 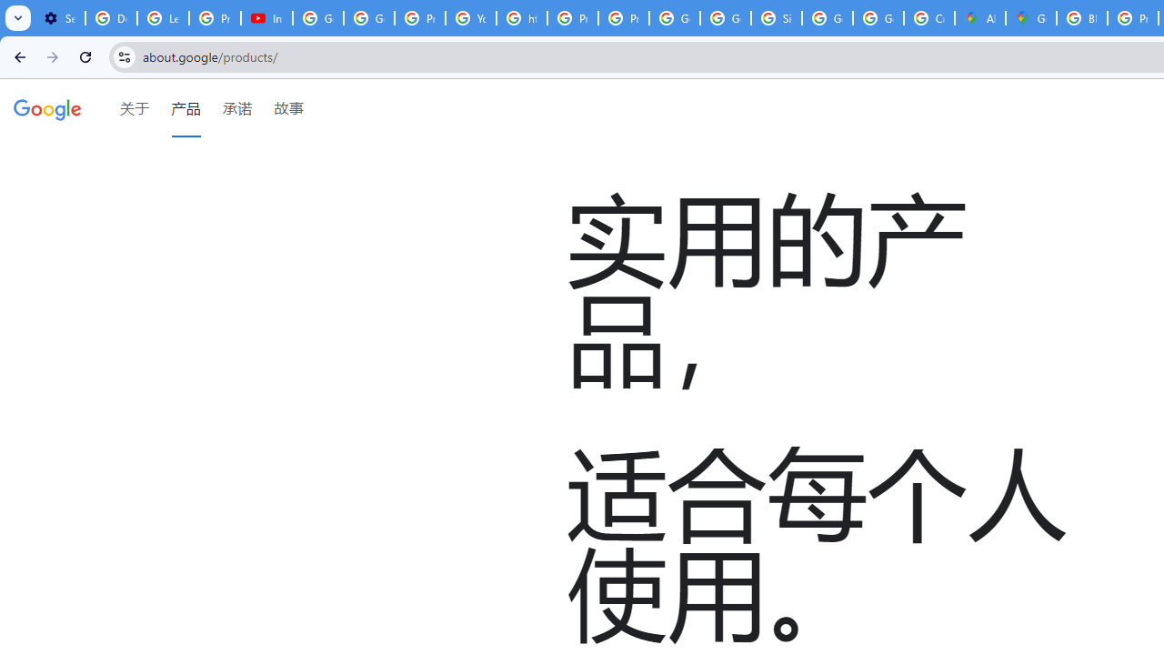 I want to click on Create your Google Account, so click(x=929, y=18).